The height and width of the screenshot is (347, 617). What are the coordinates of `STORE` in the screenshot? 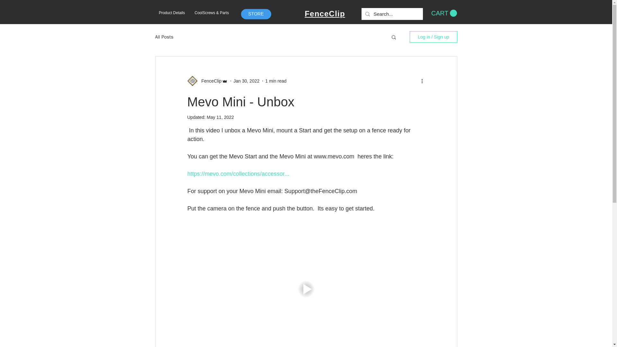 It's located at (256, 14).